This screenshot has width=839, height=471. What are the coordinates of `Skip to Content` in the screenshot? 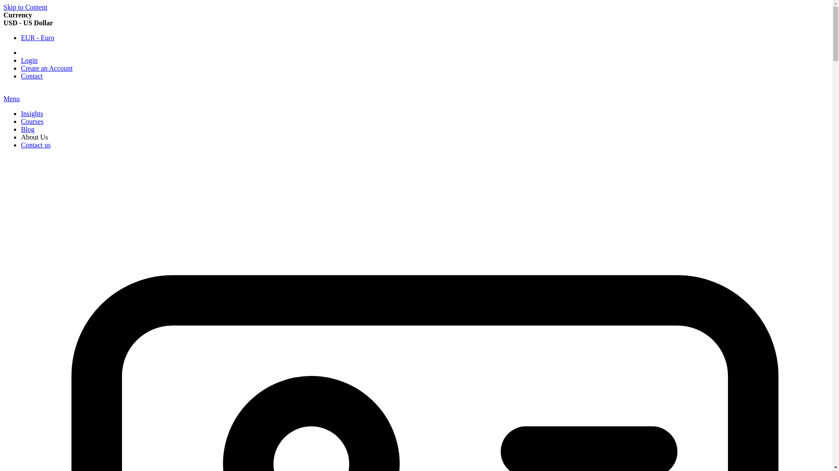 It's located at (25, 7).